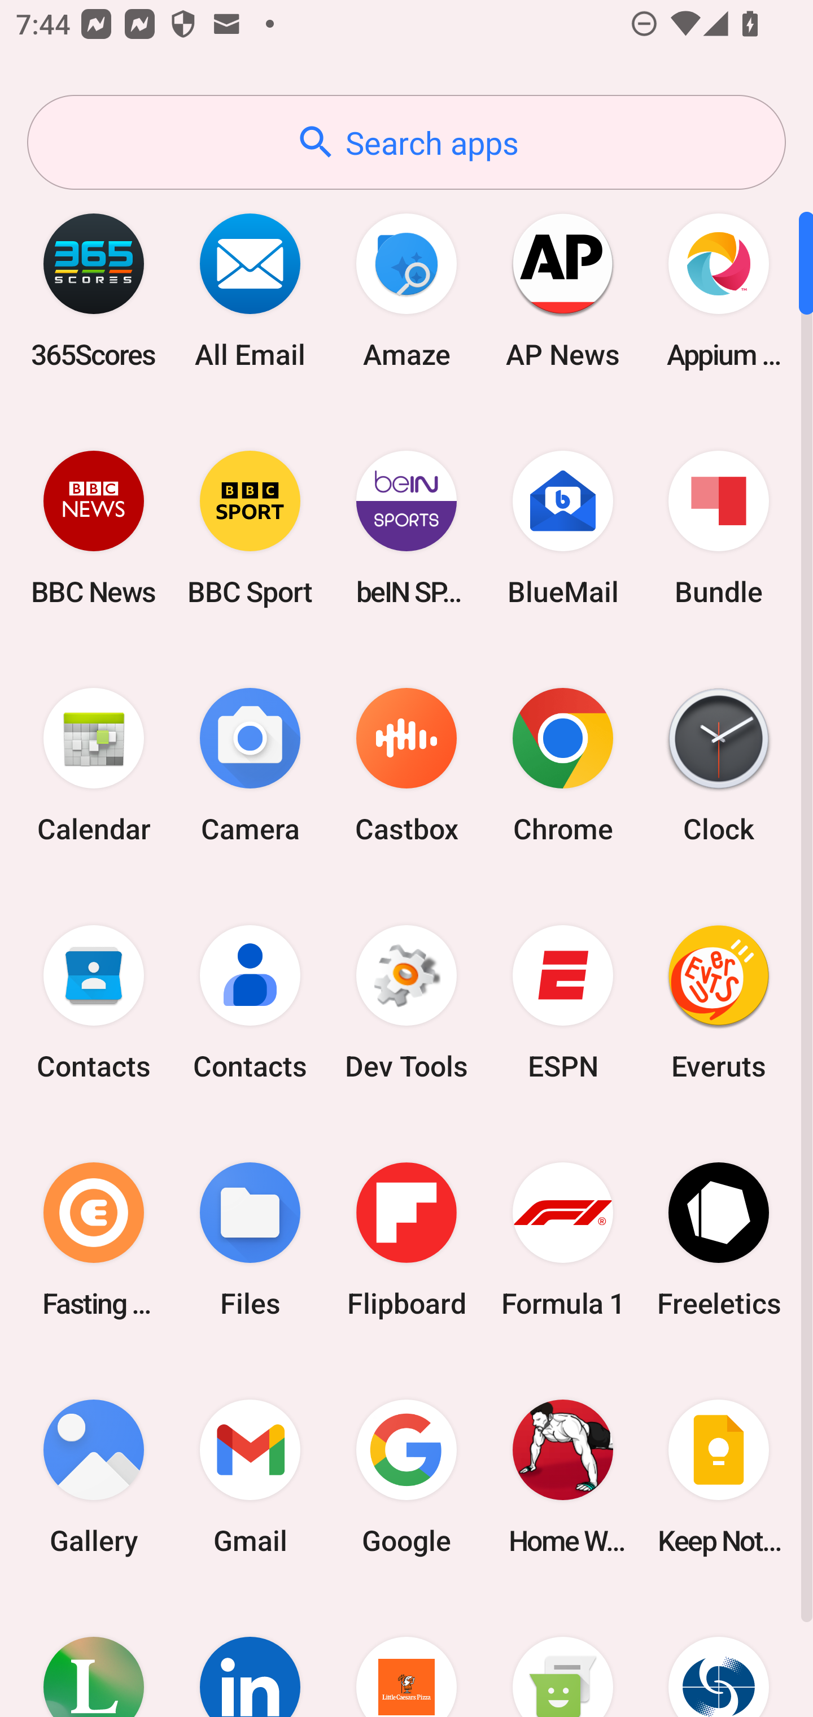 The image size is (813, 1717). Describe the element at coordinates (406, 1239) in the screenshot. I see `Flipboard` at that location.